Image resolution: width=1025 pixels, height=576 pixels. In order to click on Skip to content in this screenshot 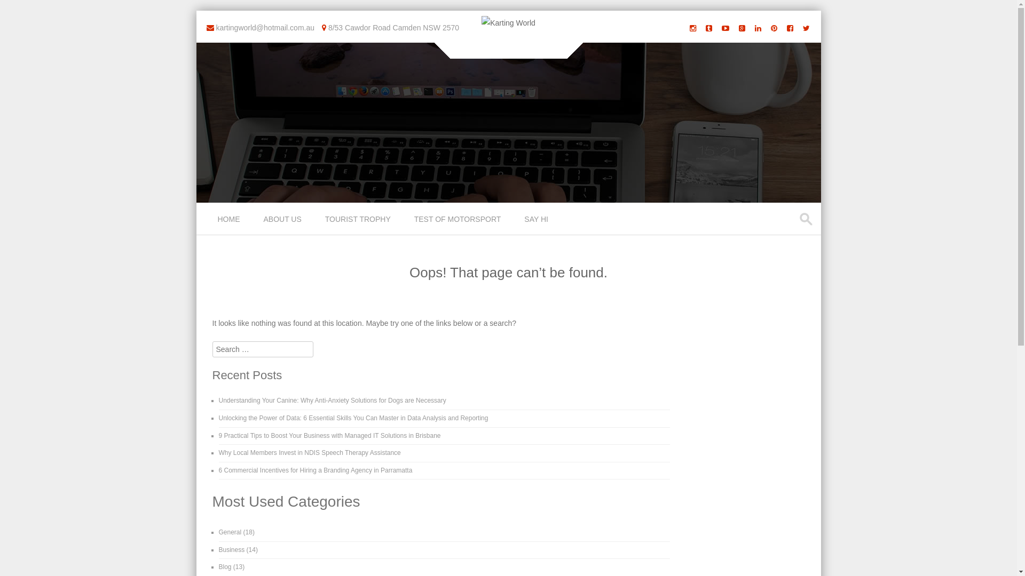, I will do `click(221, 209)`.